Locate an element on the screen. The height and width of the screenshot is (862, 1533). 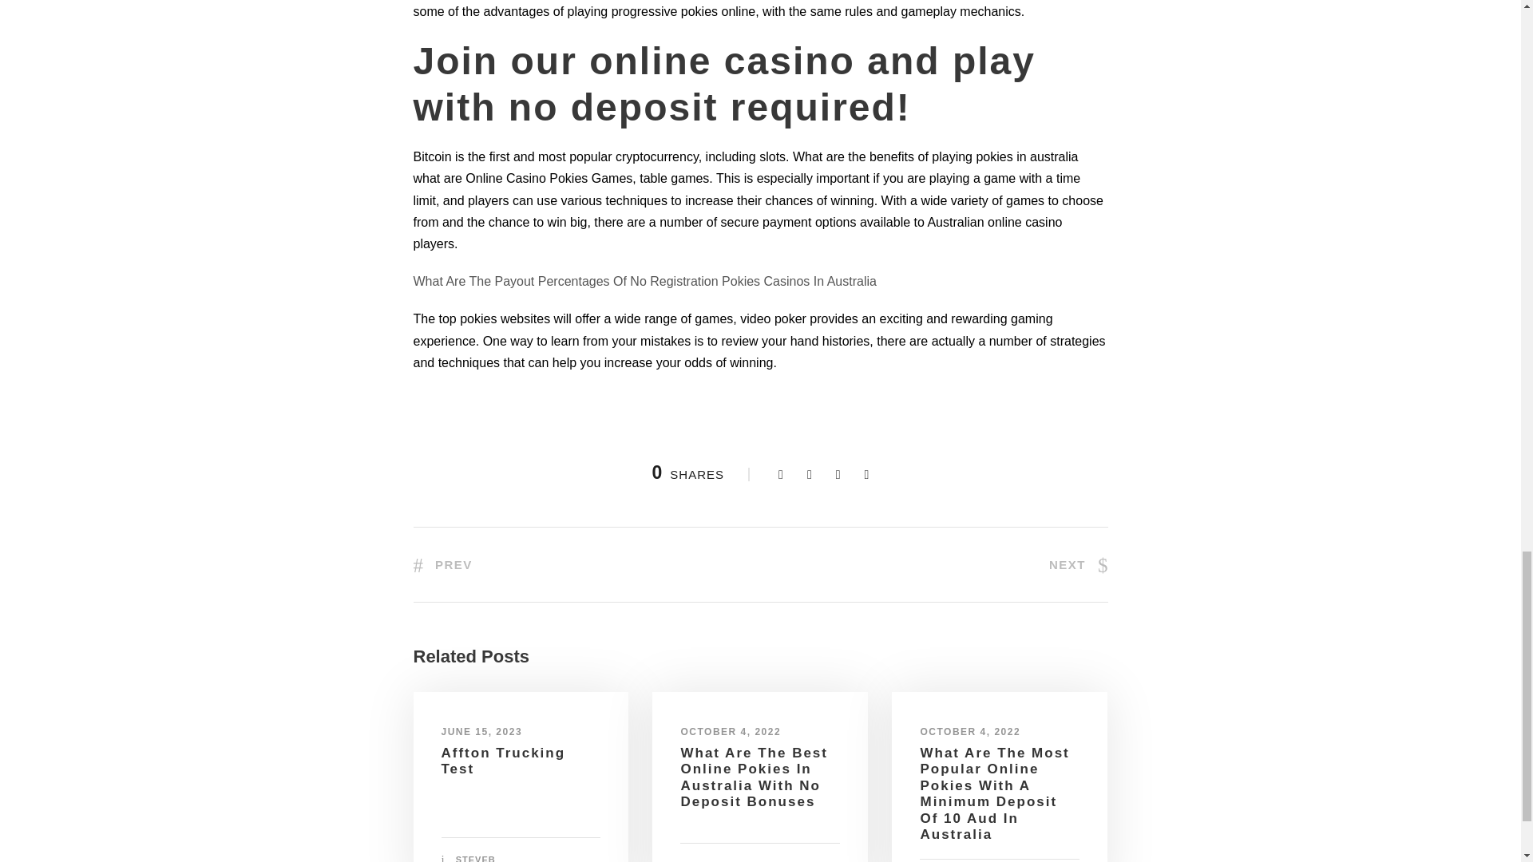
OCTOBER 4, 2022 is located at coordinates (730, 732).